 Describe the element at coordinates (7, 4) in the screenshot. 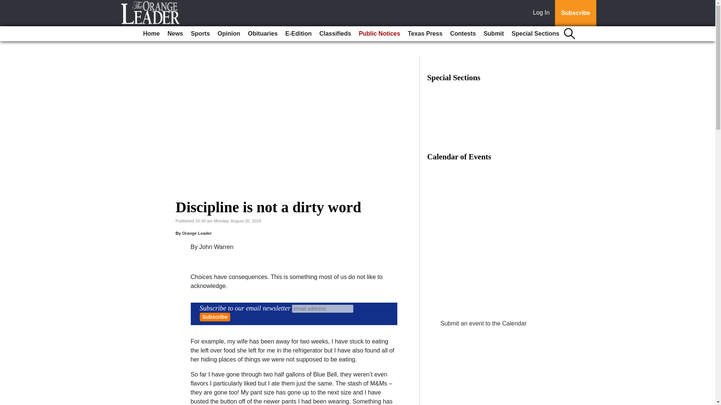

I see `Go` at that location.